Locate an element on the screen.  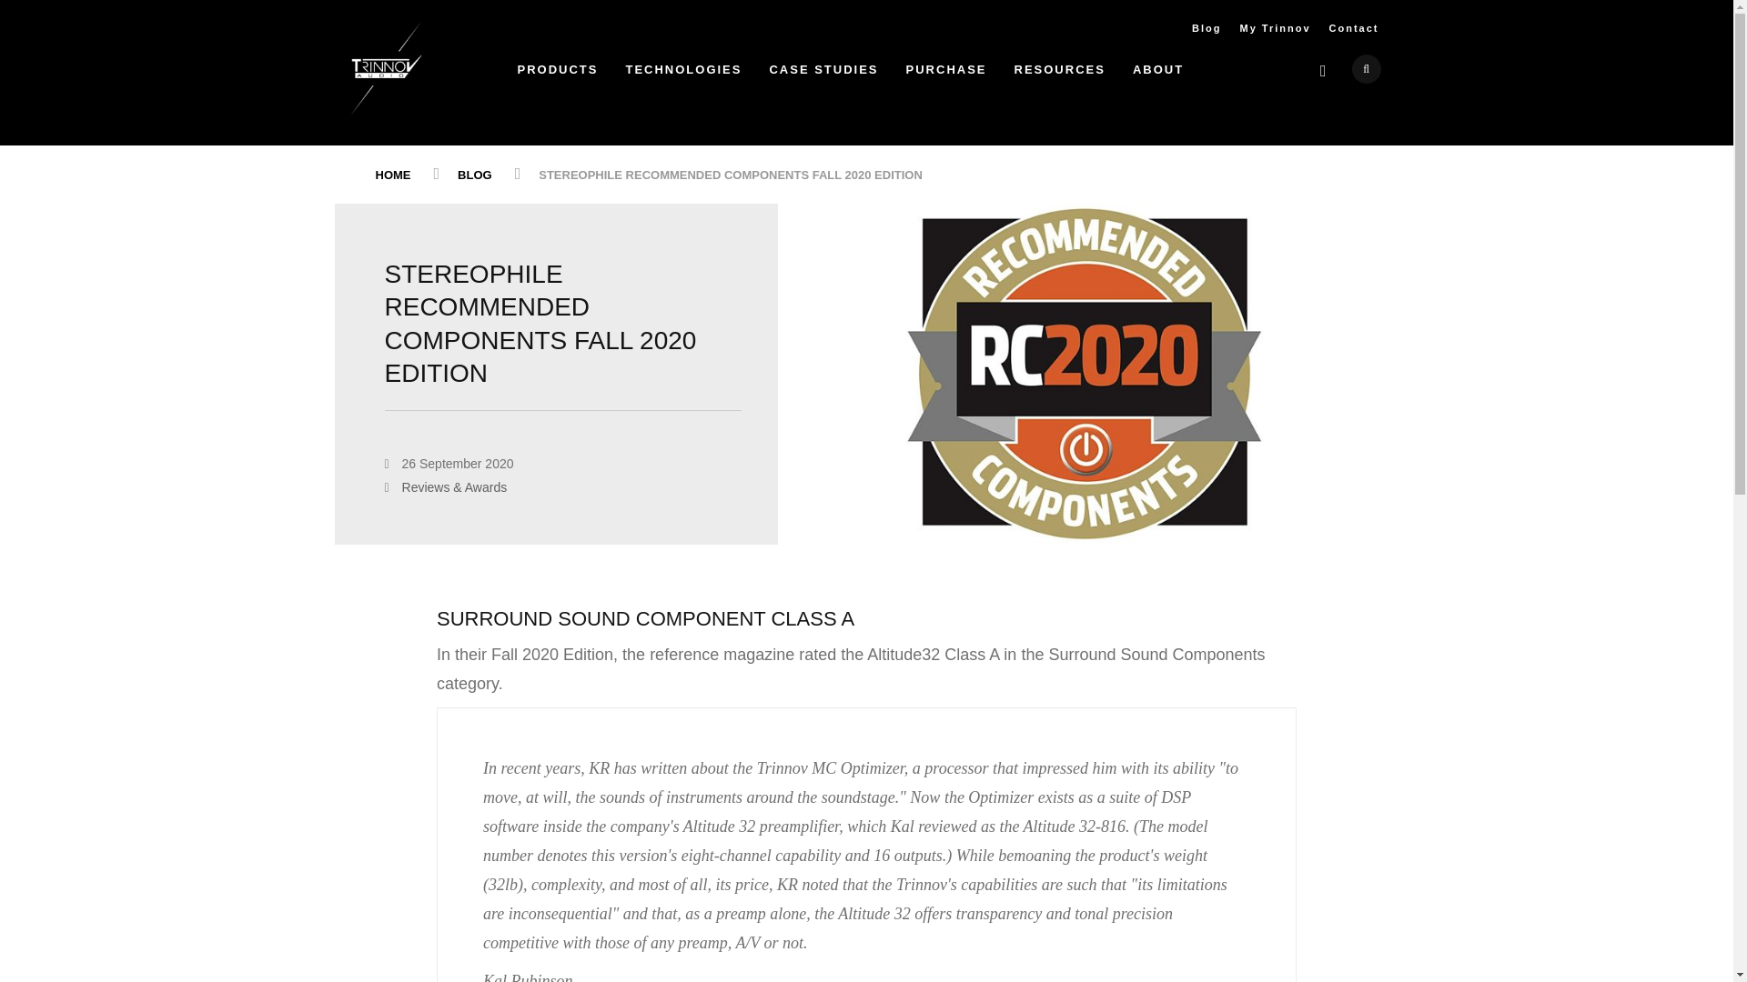
CASE STUDIES is located at coordinates (823, 75).